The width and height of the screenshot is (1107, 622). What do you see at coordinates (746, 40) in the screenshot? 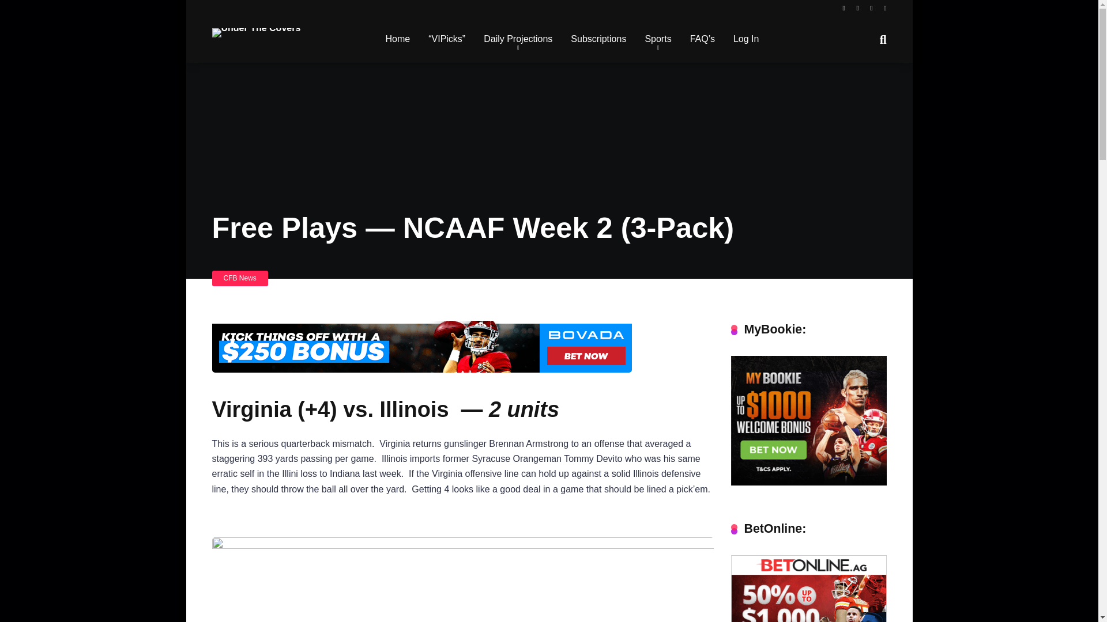
I see `Log In` at bounding box center [746, 40].